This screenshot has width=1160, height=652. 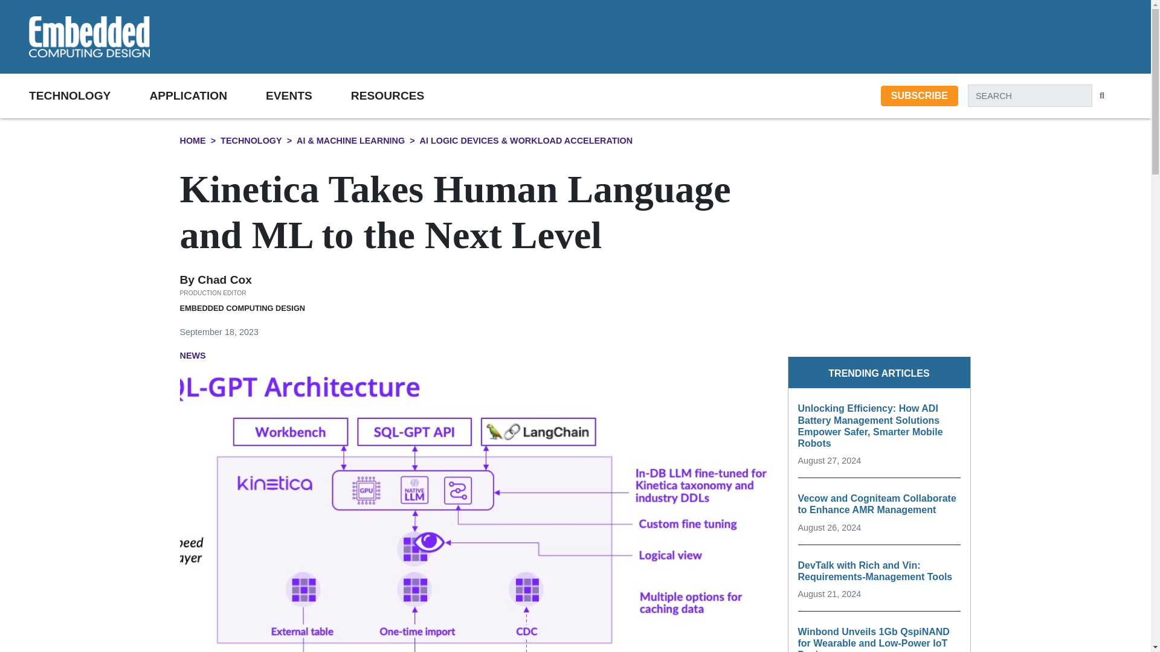 What do you see at coordinates (207, 95) in the screenshot?
I see `APPLICATION` at bounding box center [207, 95].